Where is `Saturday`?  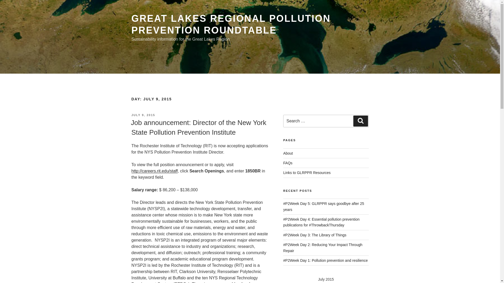
Saturday is located at coordinates (364, 282).